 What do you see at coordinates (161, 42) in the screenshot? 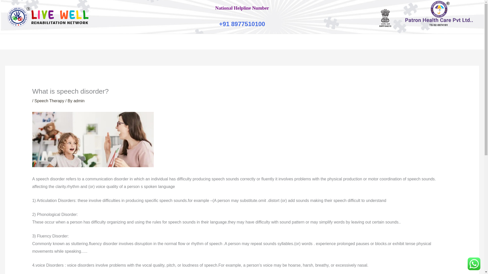
I see `Our Services` at bounding box center [161, 42].